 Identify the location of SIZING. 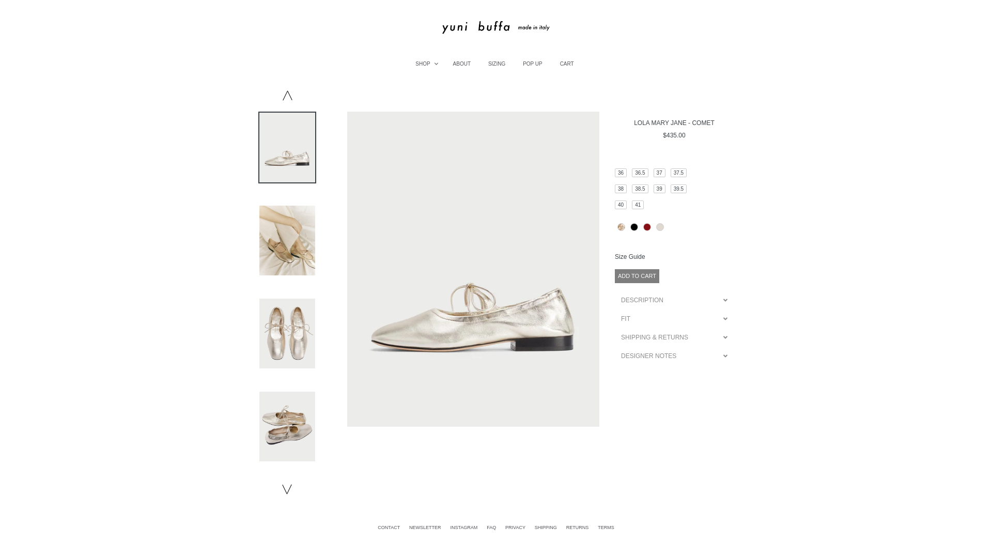
(496, 64).